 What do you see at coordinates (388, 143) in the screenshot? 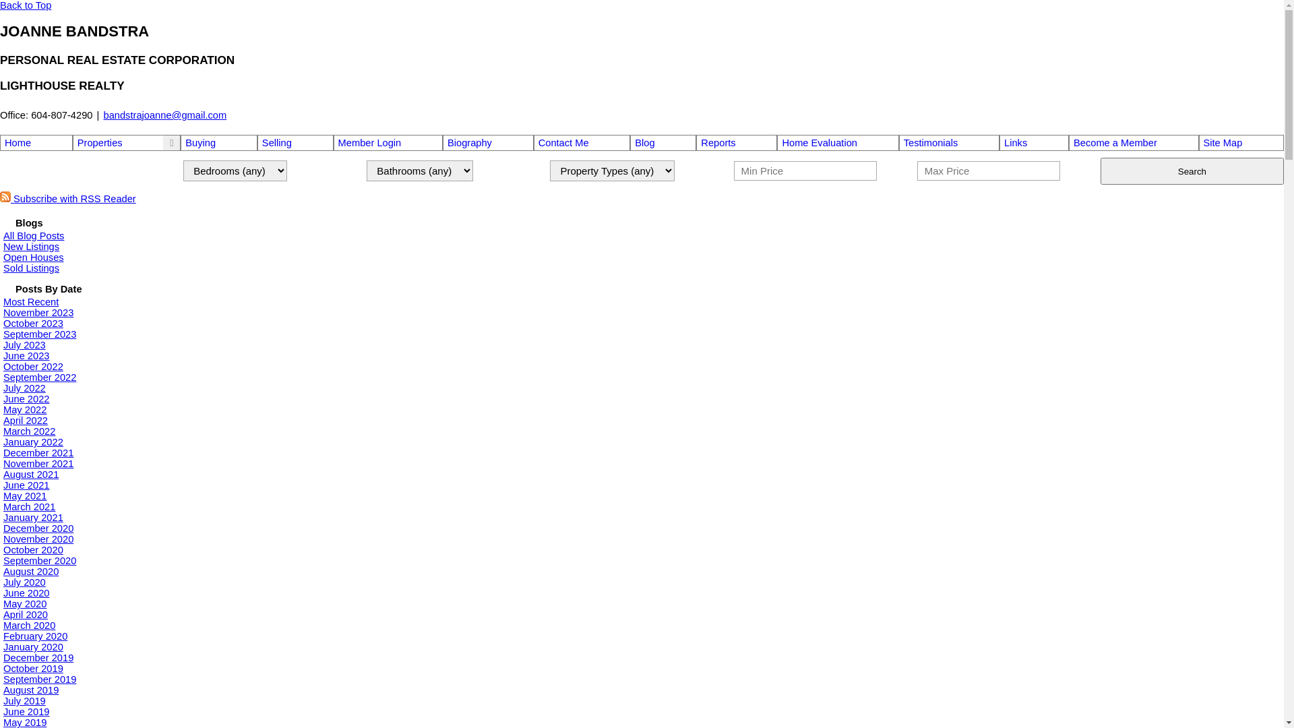
I see `Member Login` at bounding box center [388, 143].